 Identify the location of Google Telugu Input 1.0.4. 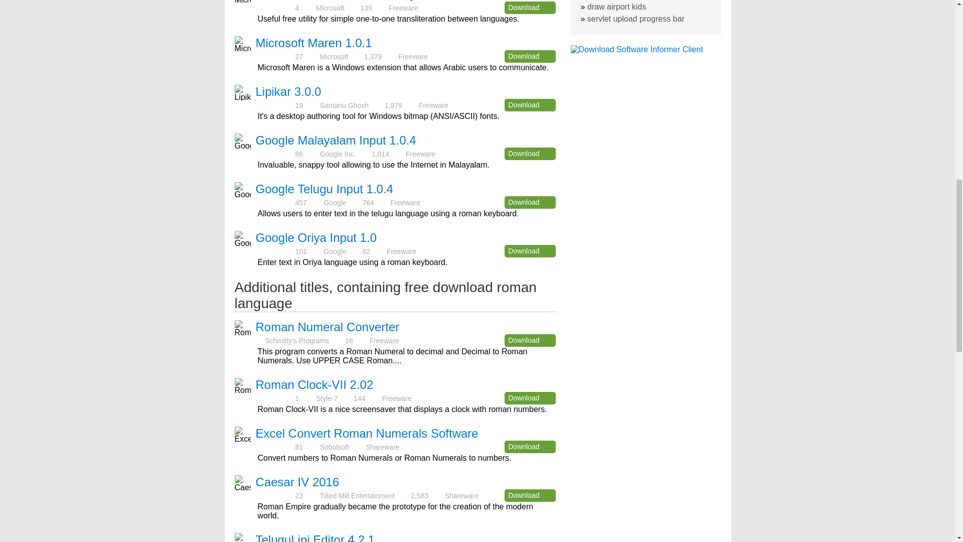
(324, 189).